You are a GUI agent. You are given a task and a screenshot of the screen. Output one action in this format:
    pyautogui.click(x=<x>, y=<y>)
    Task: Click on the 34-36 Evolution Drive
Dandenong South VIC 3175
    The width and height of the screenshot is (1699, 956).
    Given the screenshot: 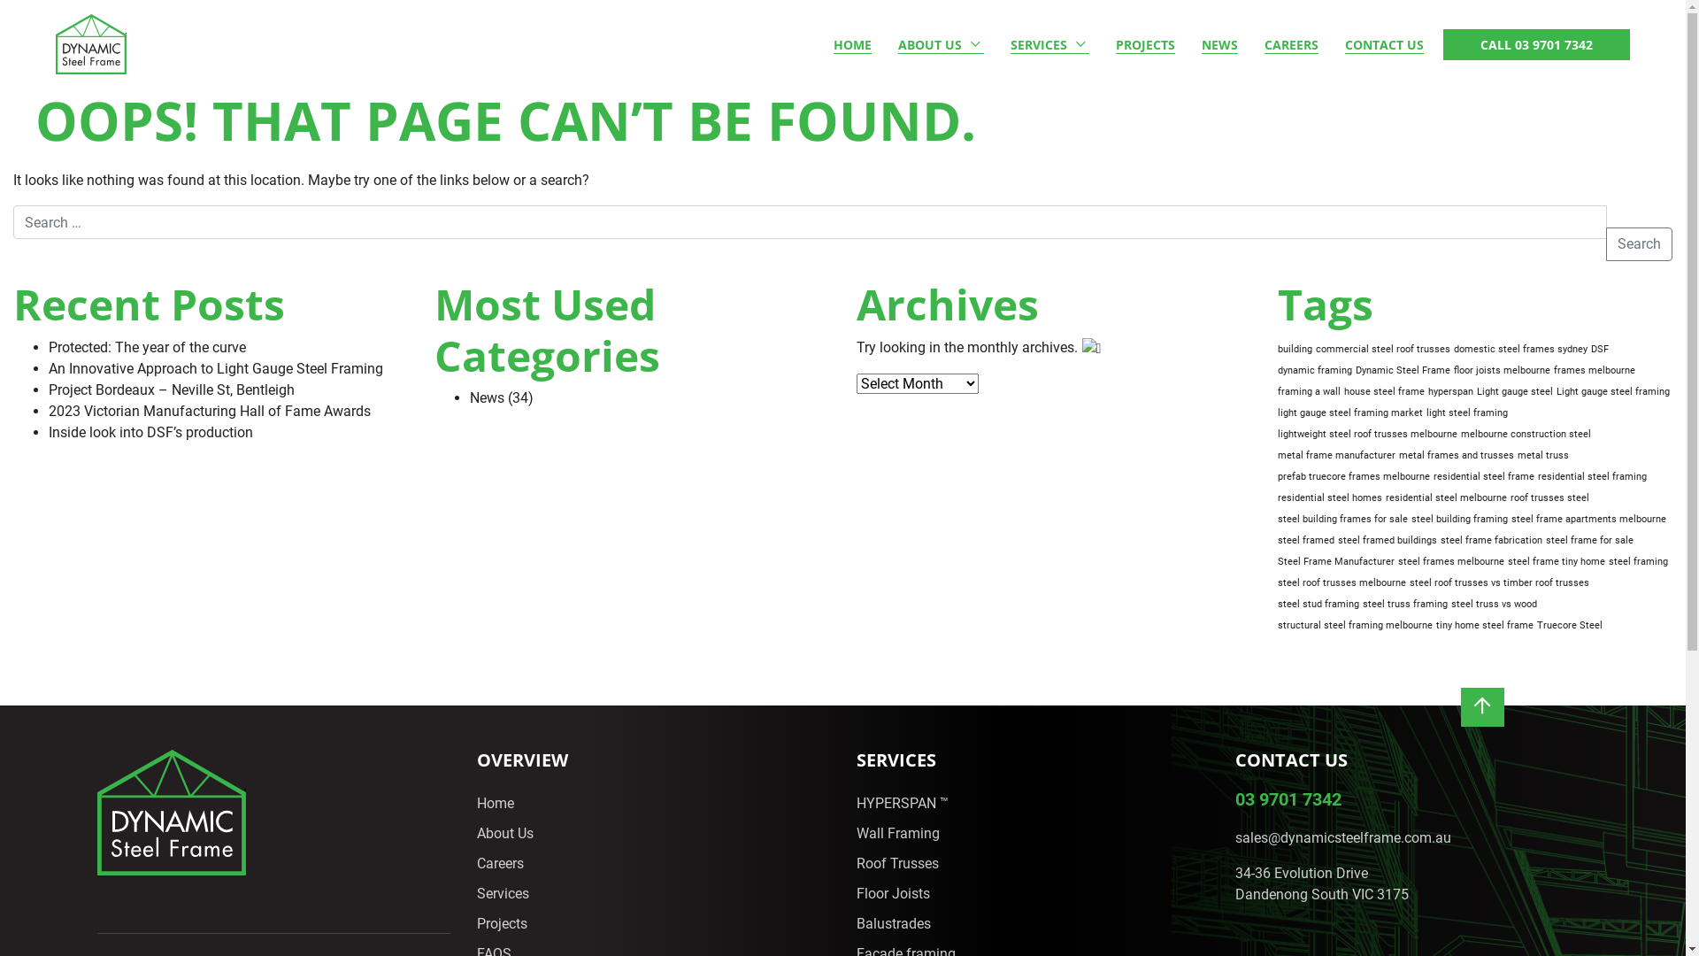 What is the action you would take?
    pyautogui.click(x=1322, y=884)
    